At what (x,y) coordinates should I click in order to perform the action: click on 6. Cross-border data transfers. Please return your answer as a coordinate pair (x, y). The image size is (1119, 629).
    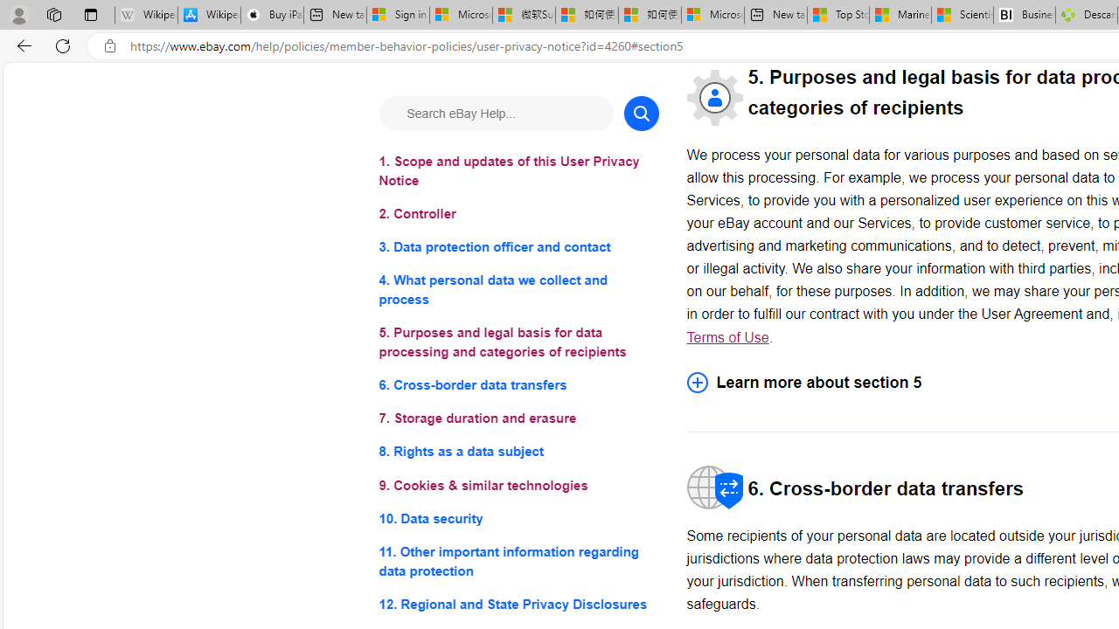
    Looking at the image, I should click on (518, 384).